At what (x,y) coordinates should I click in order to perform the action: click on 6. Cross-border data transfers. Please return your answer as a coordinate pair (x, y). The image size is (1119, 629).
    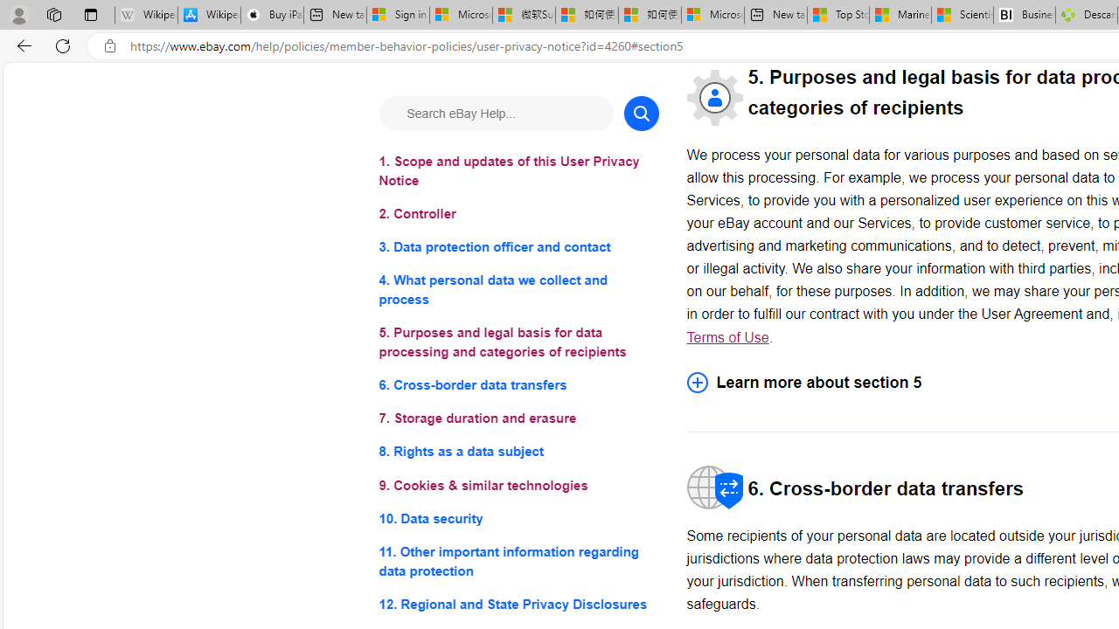
    Looking at the image, I should click on (518, 384).